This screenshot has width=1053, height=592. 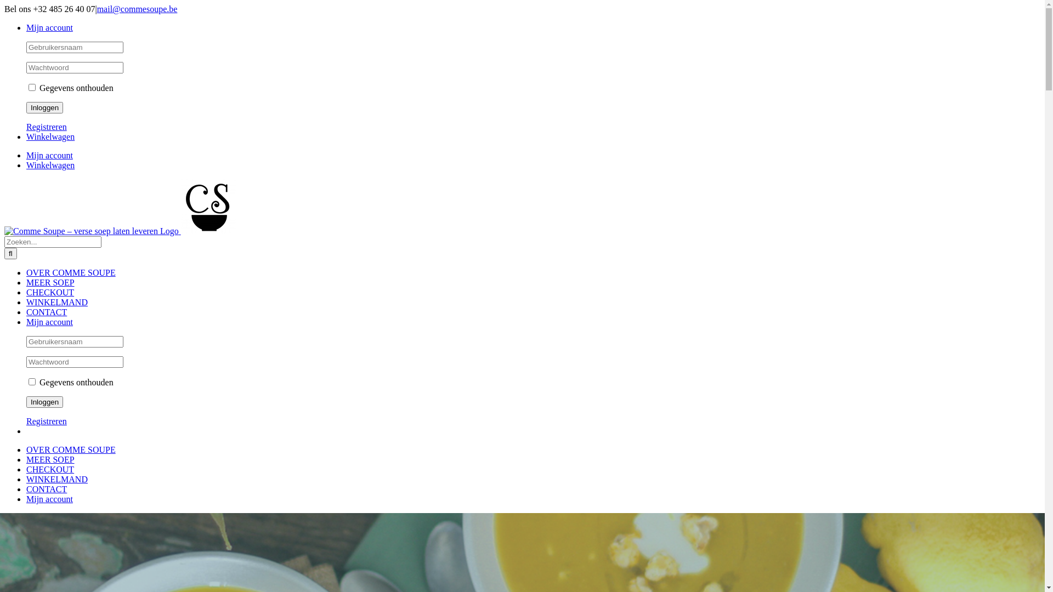 I want to click on Winkelwagen, so click(x=50, y=137).